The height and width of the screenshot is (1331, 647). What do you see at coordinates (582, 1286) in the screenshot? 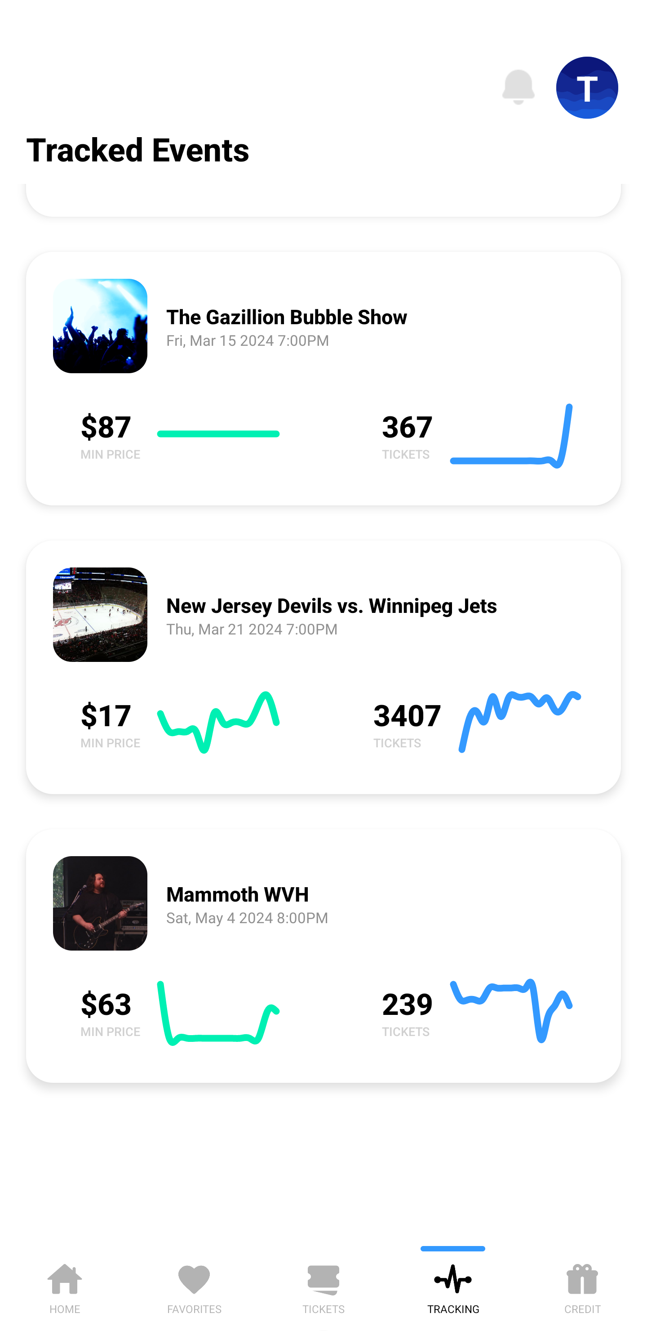
I see `CREDIT` at bounding box center [582, 1286].